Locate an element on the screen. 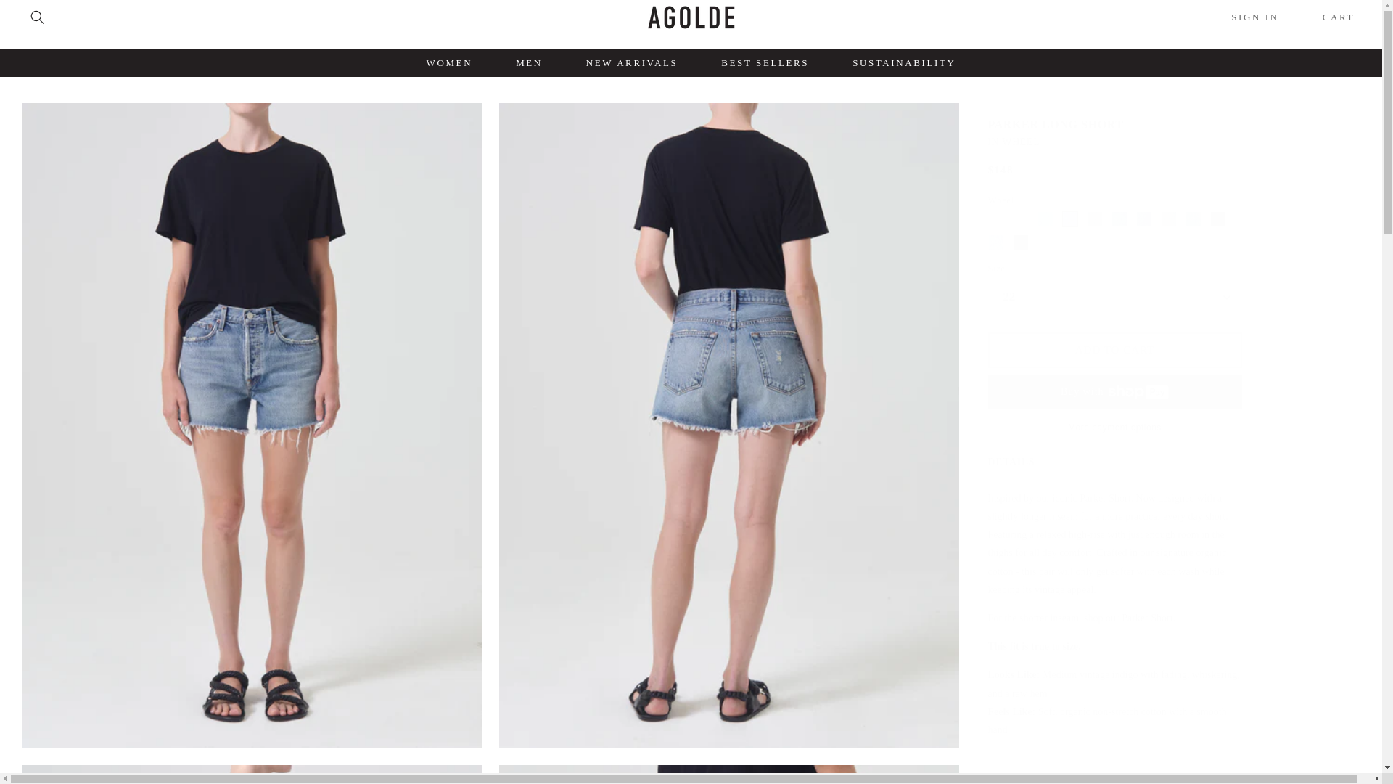  Open media 3 in modal is located at coordinates (252, 775).